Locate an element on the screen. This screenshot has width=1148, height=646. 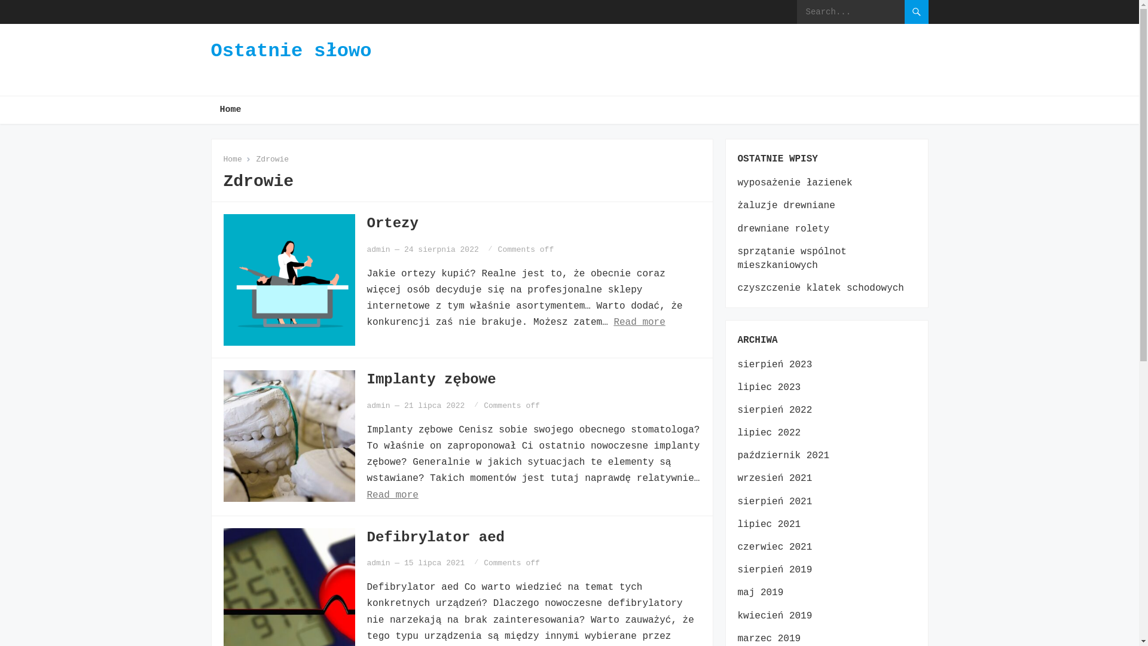
Read more is located at coordinates (639, 322).